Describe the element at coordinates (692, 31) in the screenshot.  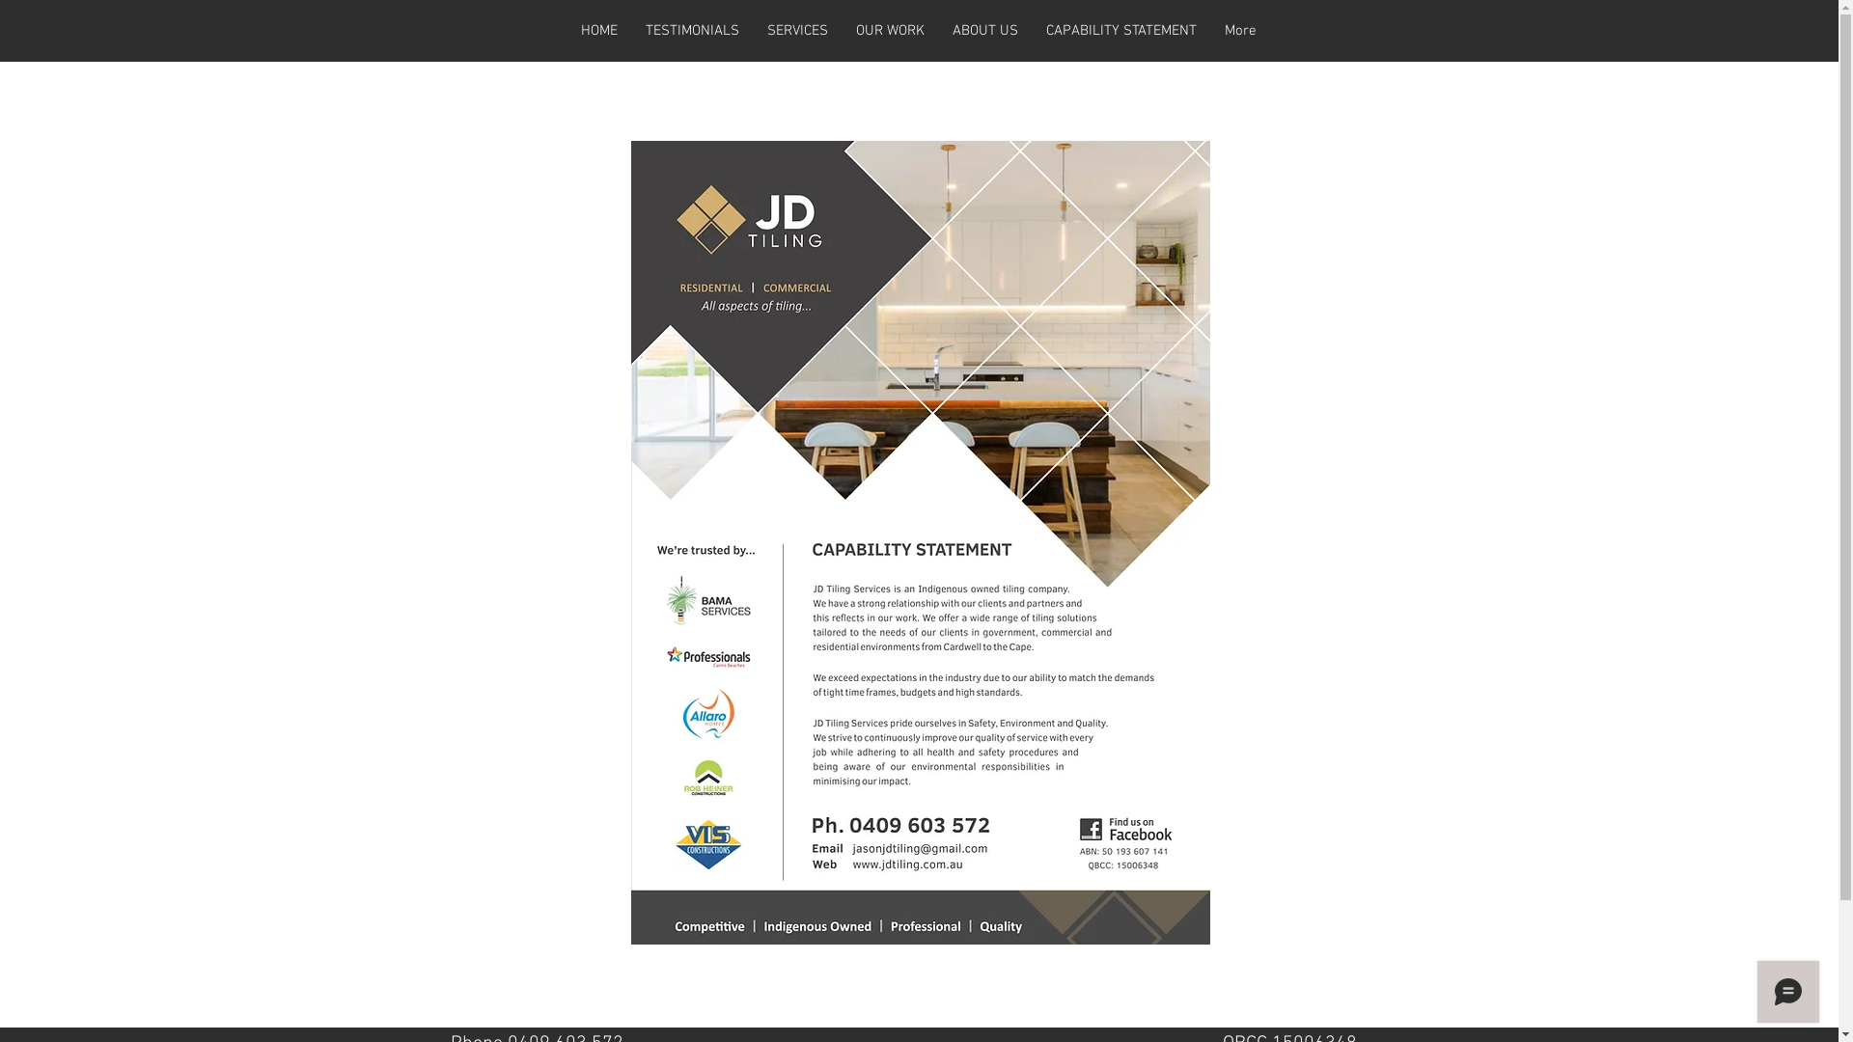
I see `TESTIMONIALS` at that location.